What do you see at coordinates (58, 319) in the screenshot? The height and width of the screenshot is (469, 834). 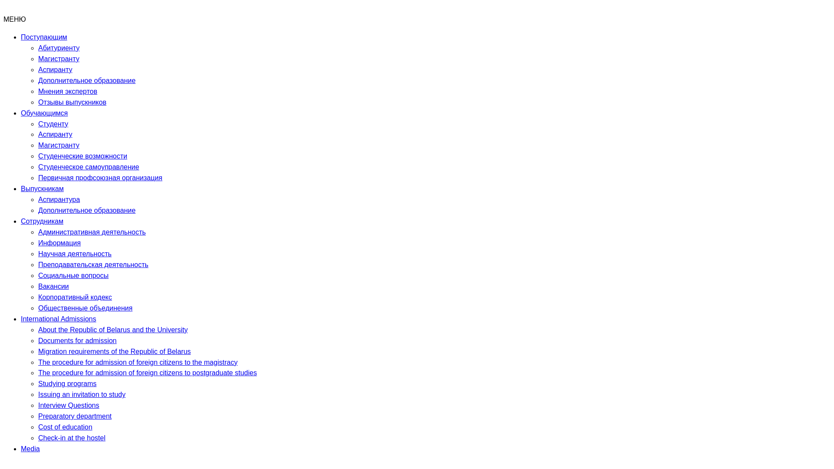 I see `International Admissions` at bounding box center [58, 319].